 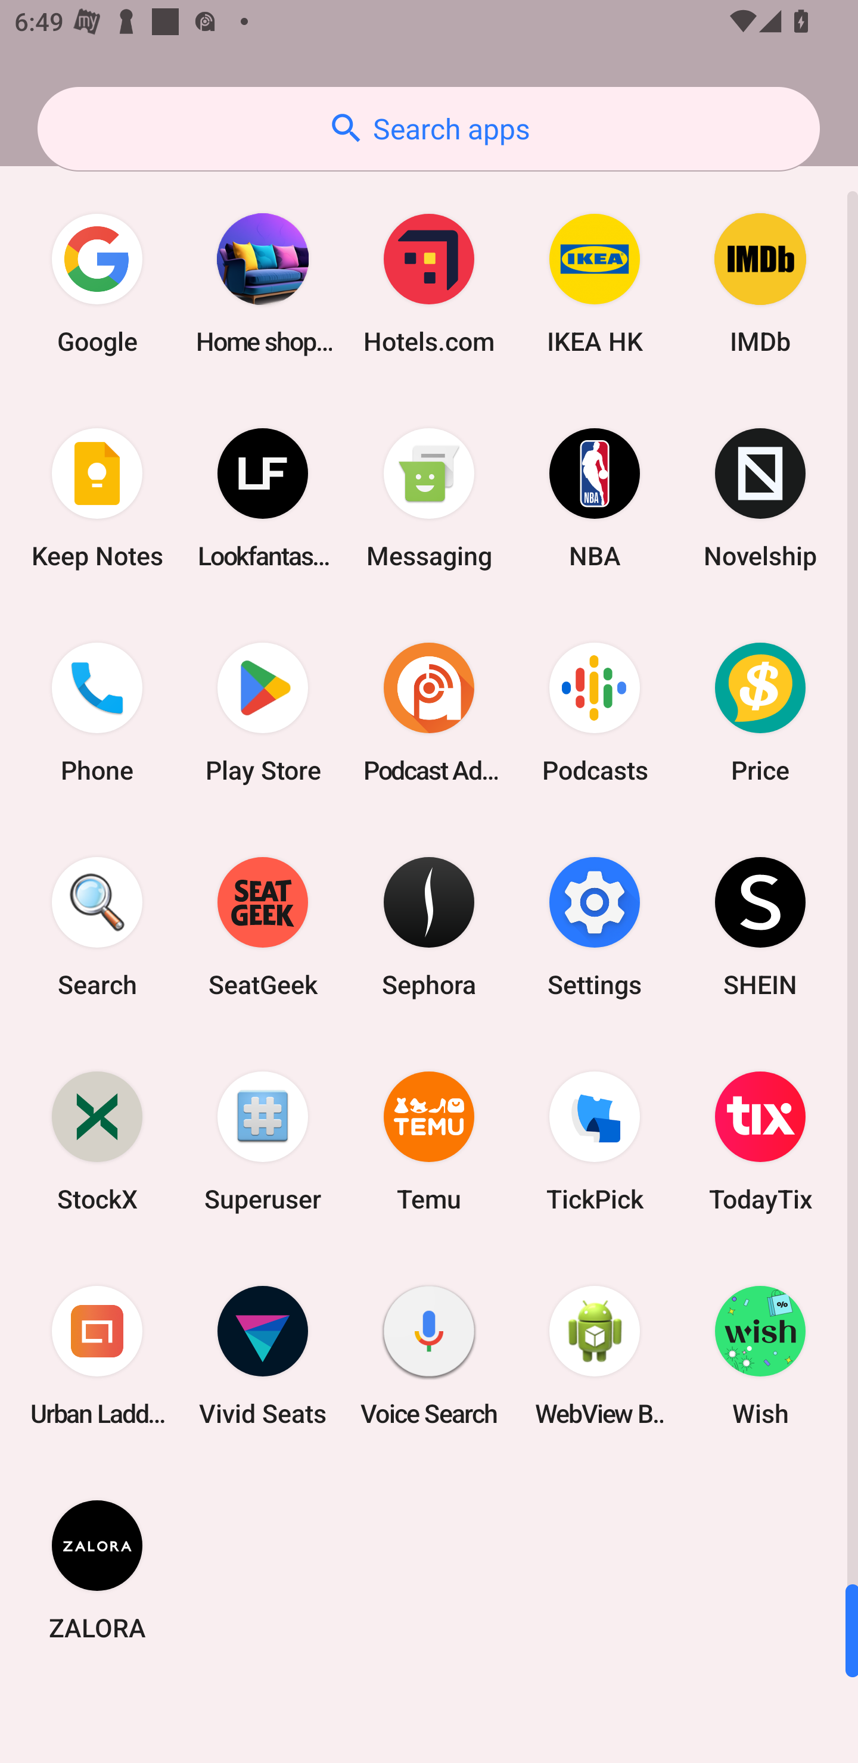 What do you see at coordinates (760, 712) in the screenshot?
I see `Price` at bounding box center [760, 712].